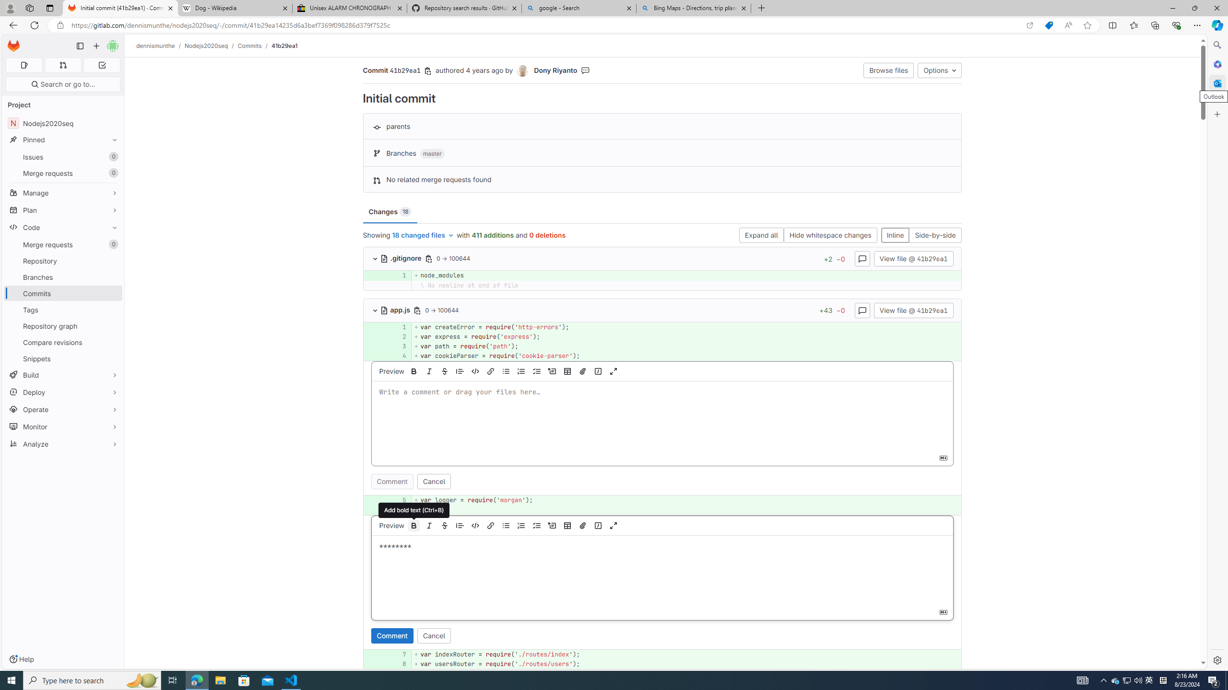 The width and height of the screenshot is (1228, 690). Describe the element at coordinates (384, 310) in the screenshot. I see `Class: s16` at that location.